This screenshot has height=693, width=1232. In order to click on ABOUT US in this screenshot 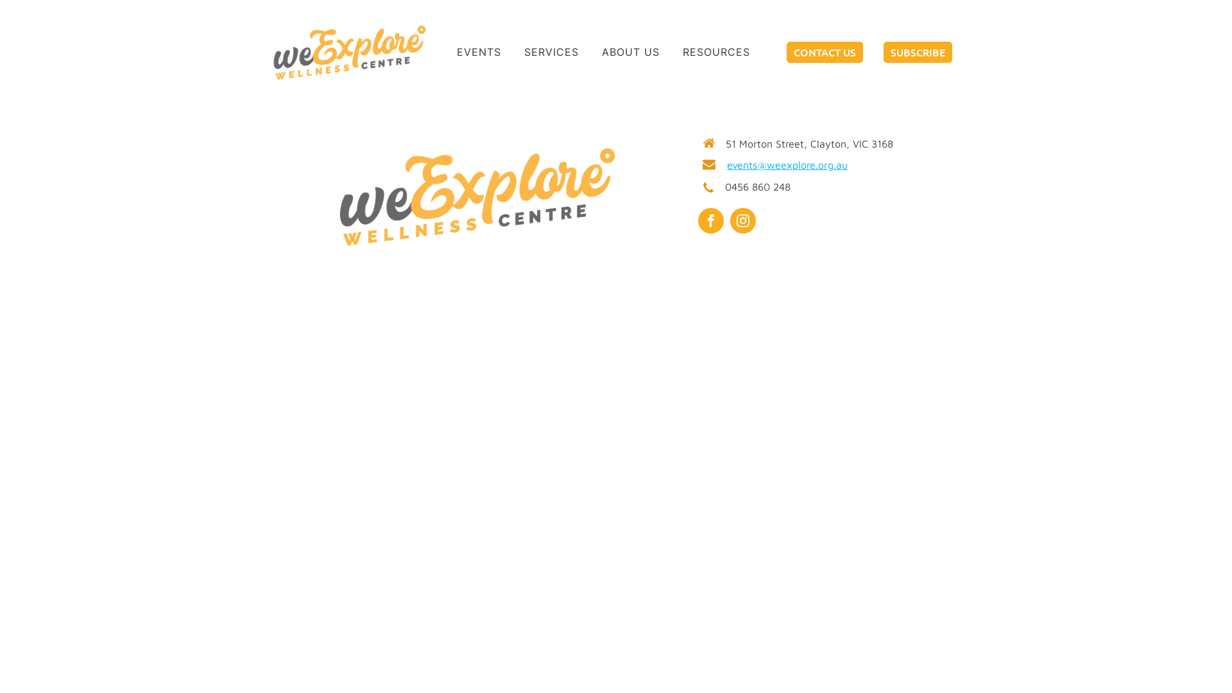, I will do `click(631, 53)`.